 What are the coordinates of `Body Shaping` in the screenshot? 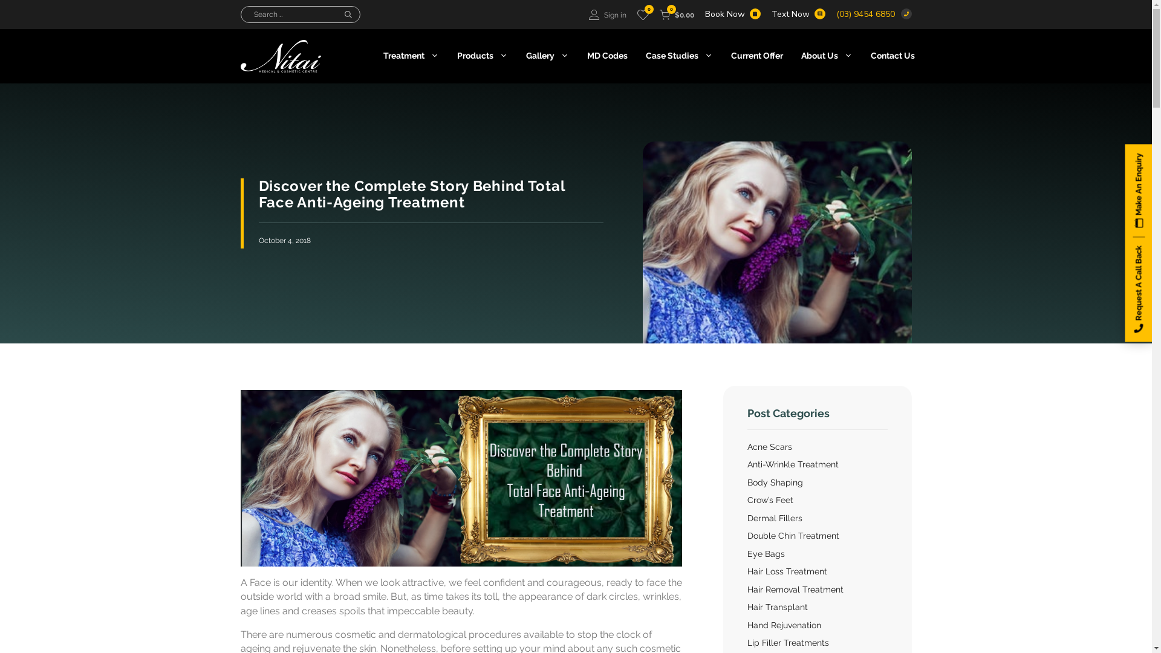 It's located at (775, 482).